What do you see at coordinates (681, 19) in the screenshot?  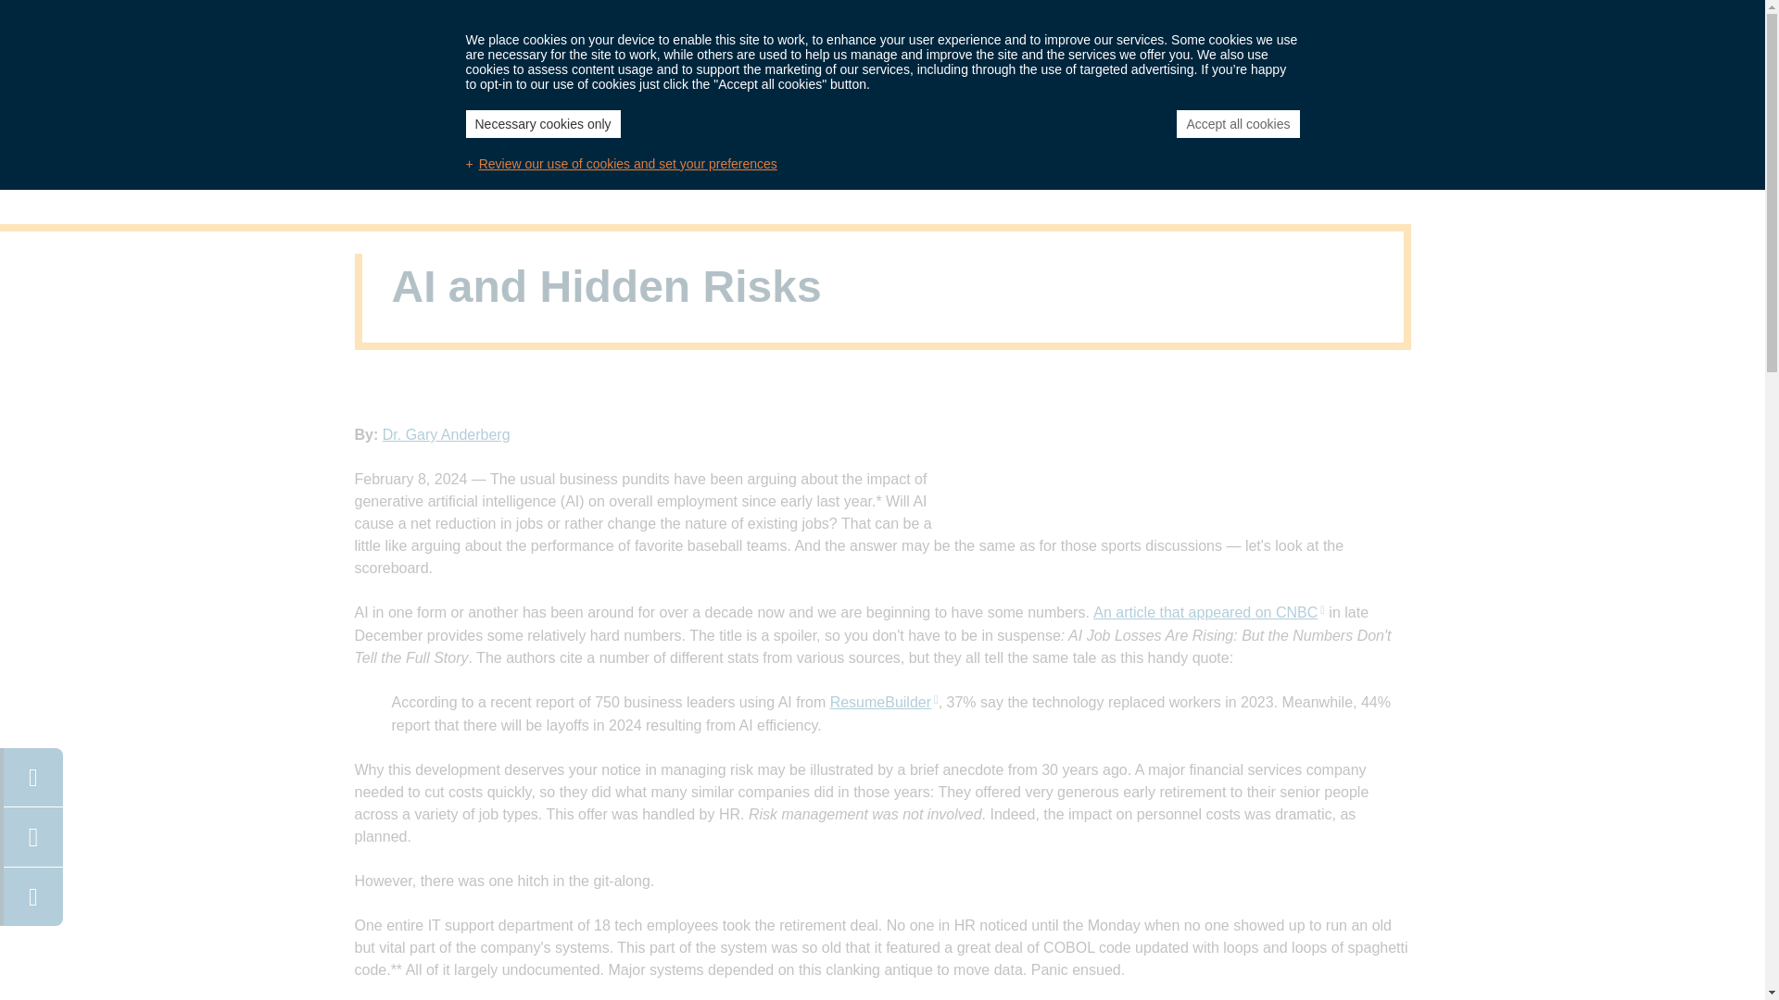 I see `Join Our Team` at bounding box center [681, 19].